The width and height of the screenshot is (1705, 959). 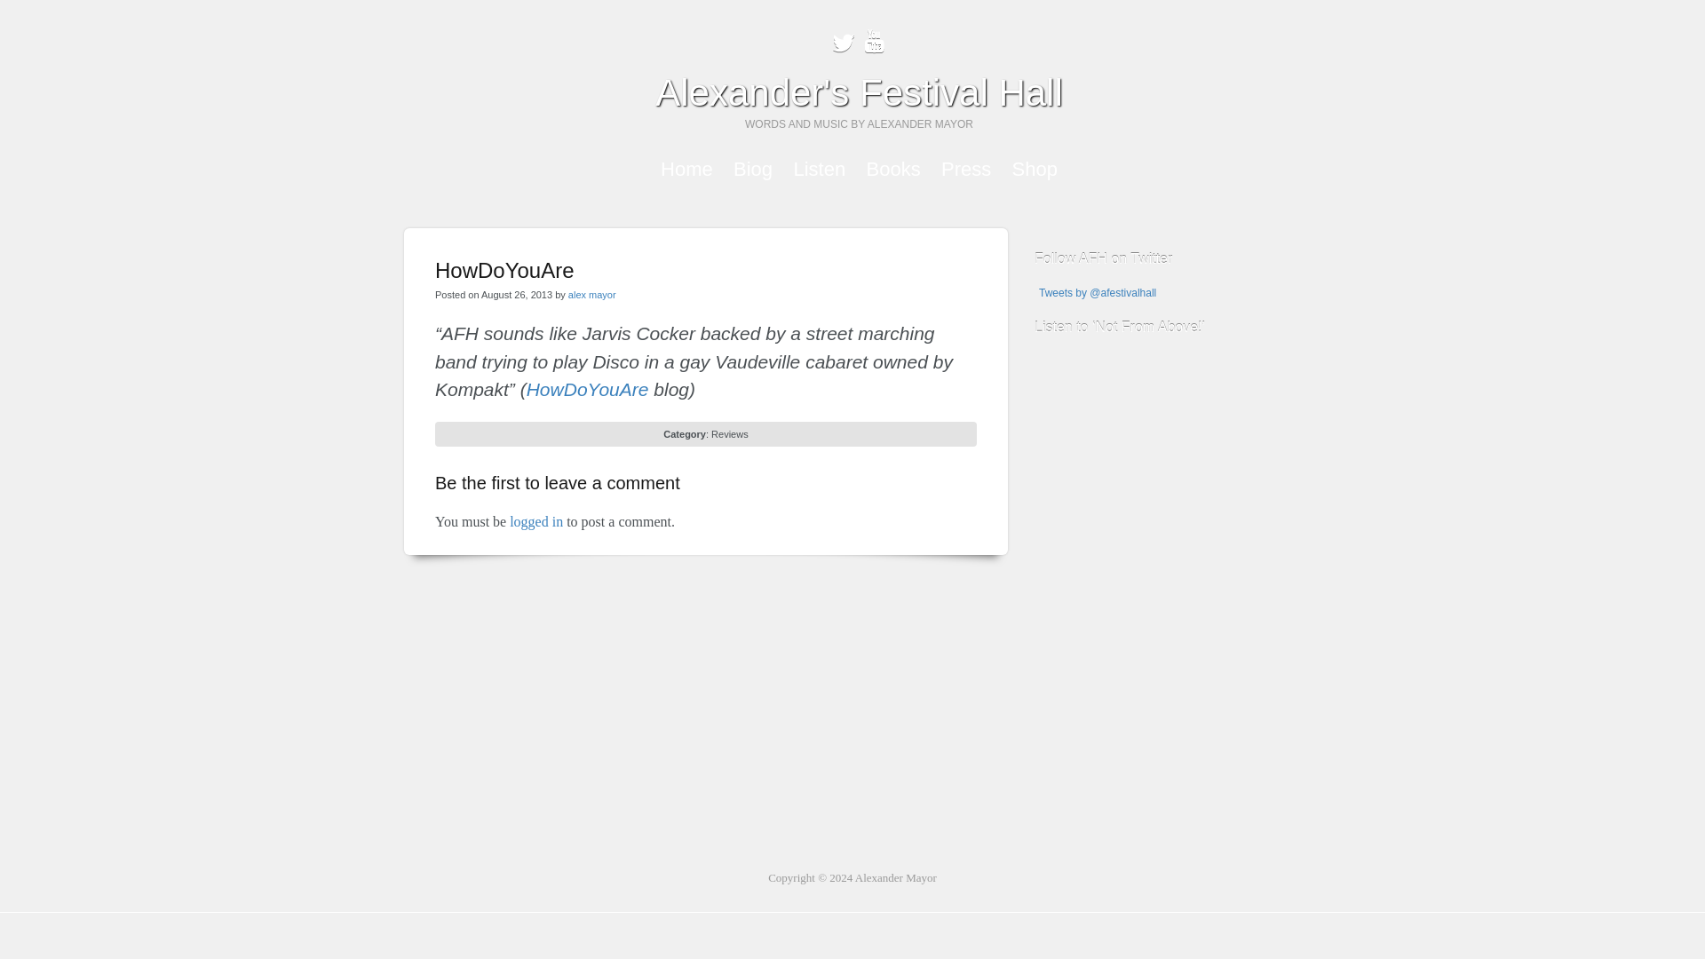 What do you see at coordinates (752, 169) in the screenshot?
I see `Biog` at bounding box center [752, 169].